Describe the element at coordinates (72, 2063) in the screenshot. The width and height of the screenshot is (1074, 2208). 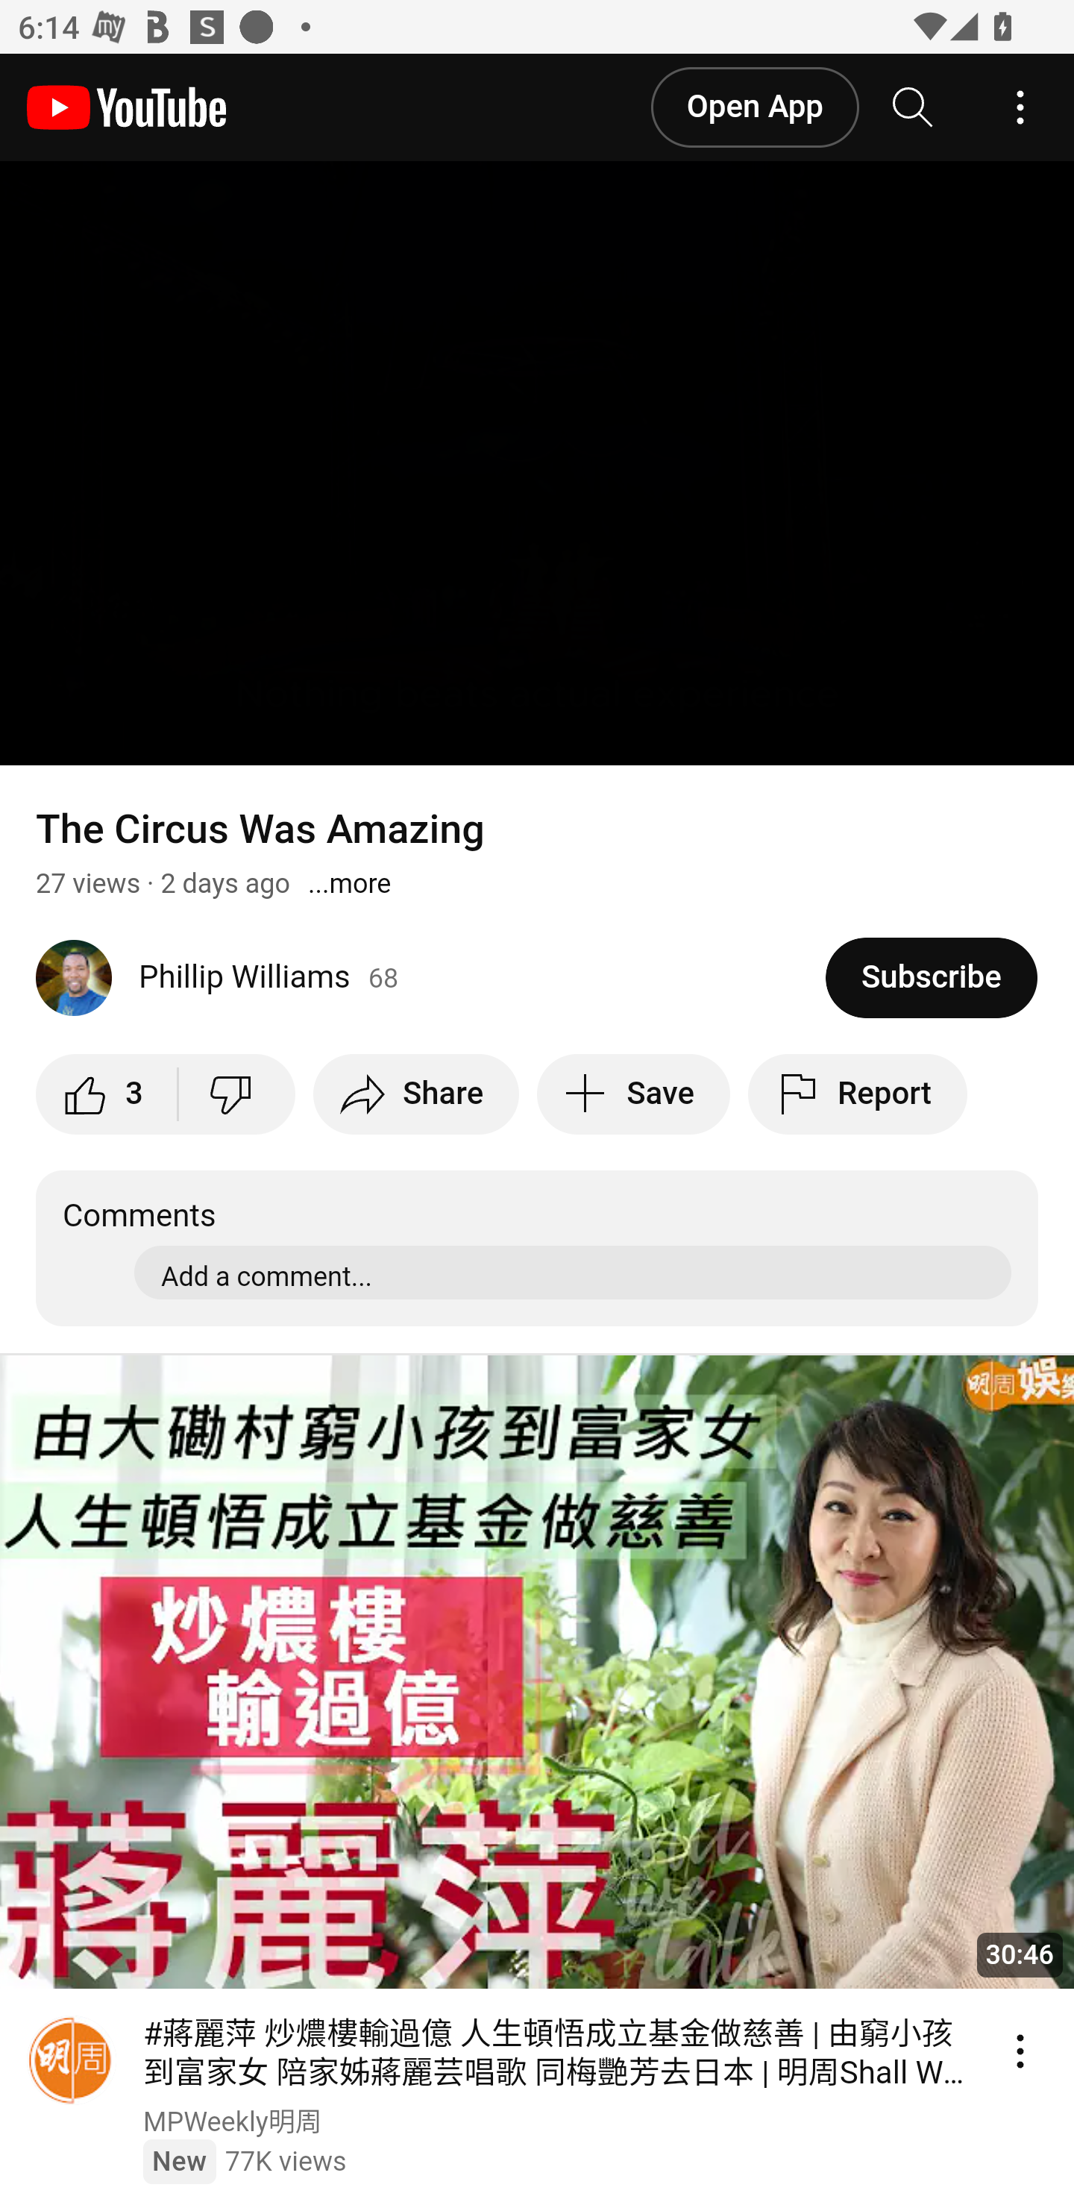
I see `Go to channel` at that location.